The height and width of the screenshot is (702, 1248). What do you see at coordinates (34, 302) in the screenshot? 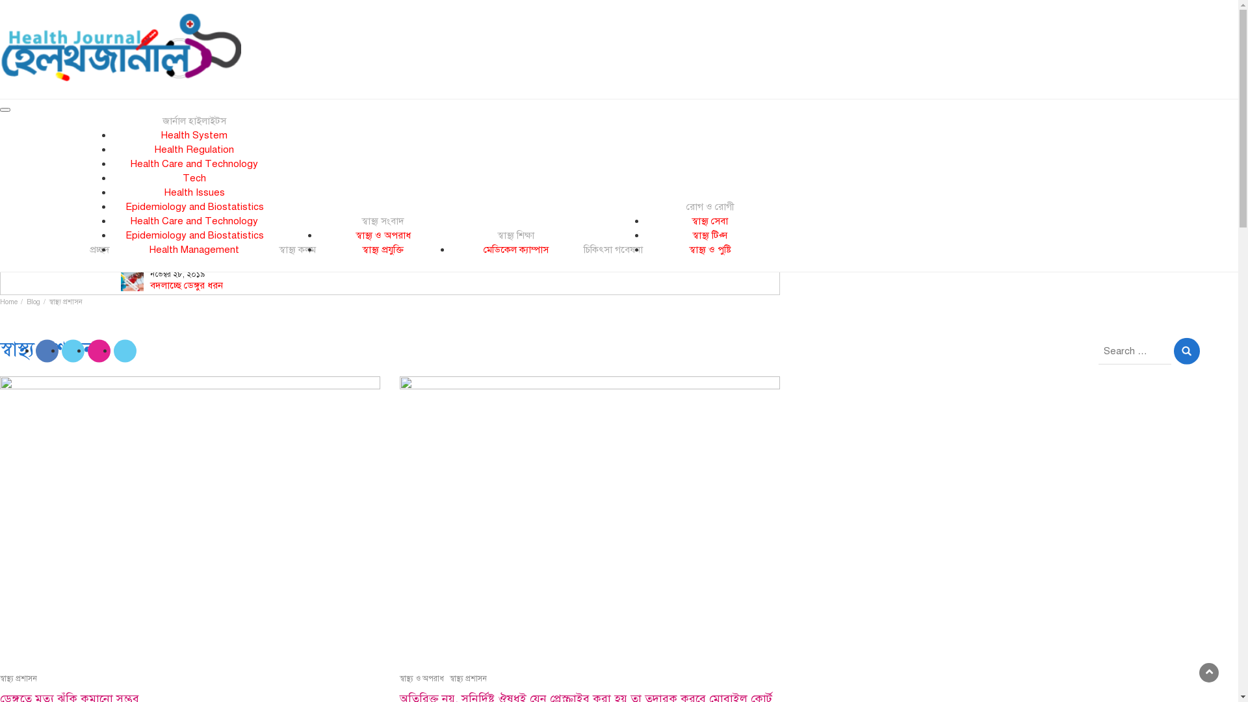
I see `Blog` at bounding box center [34, 302].